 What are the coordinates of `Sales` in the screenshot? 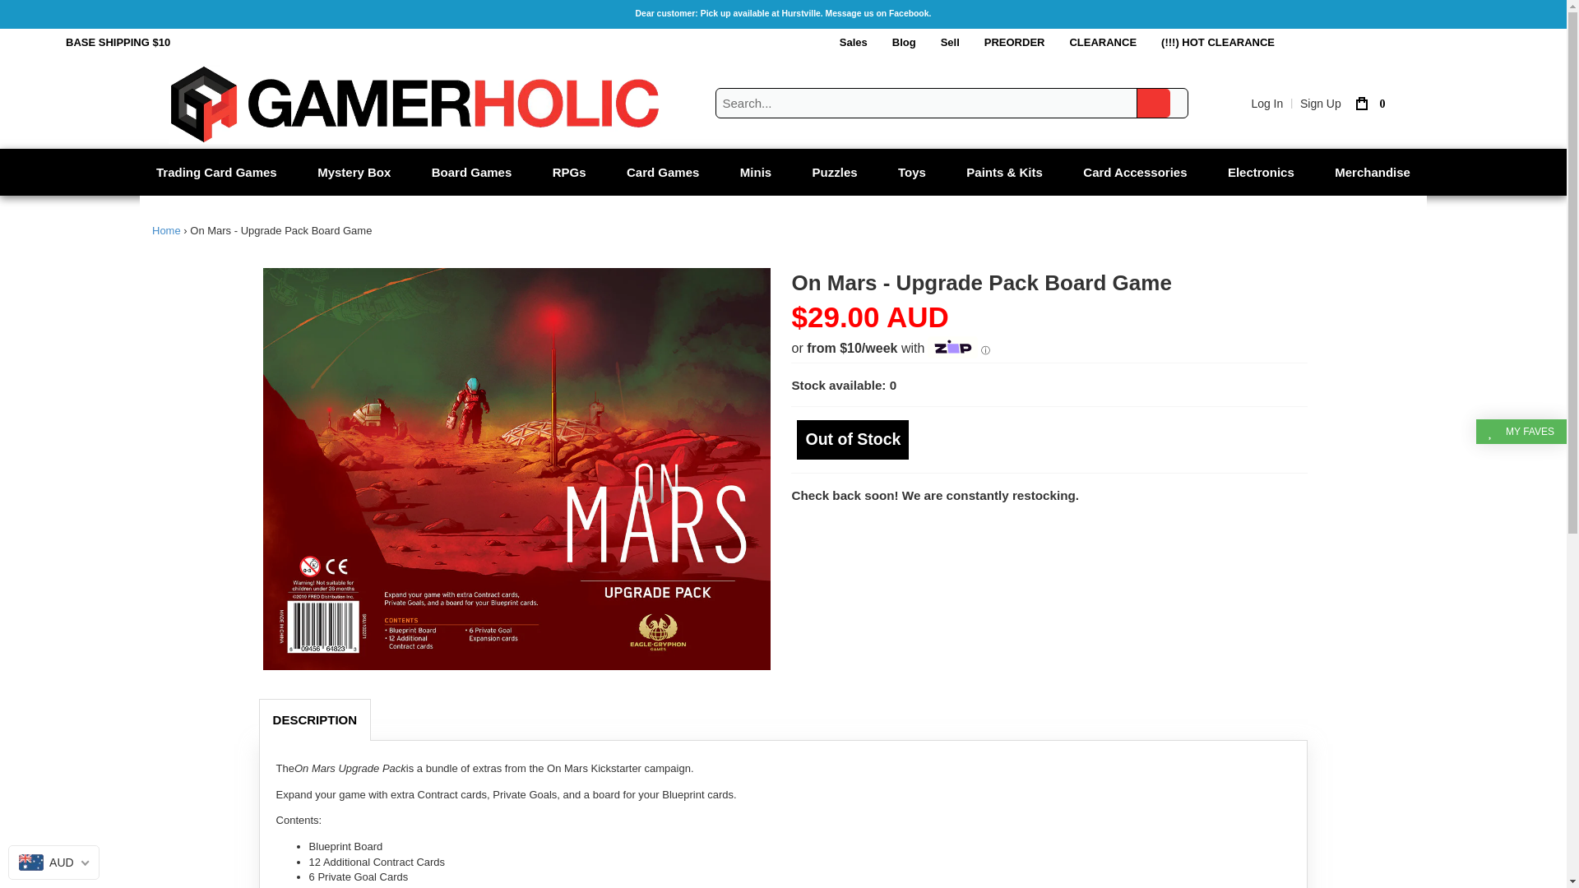 It's located at (854, 43).